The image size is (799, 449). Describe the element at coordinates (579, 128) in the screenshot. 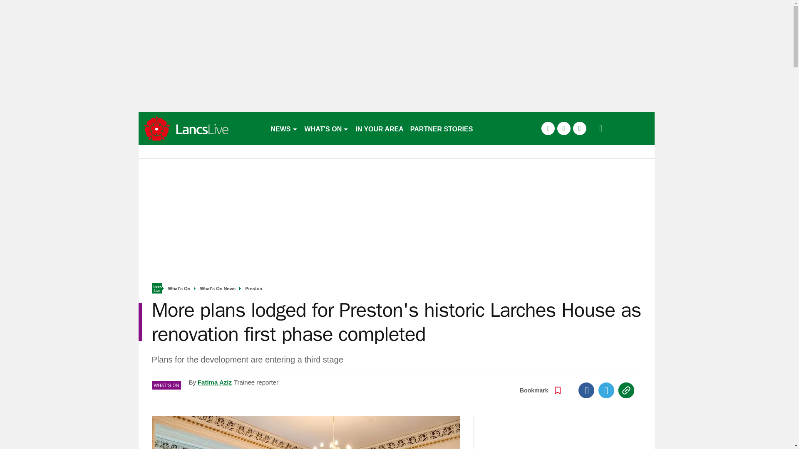

I see `instagram` at that location.